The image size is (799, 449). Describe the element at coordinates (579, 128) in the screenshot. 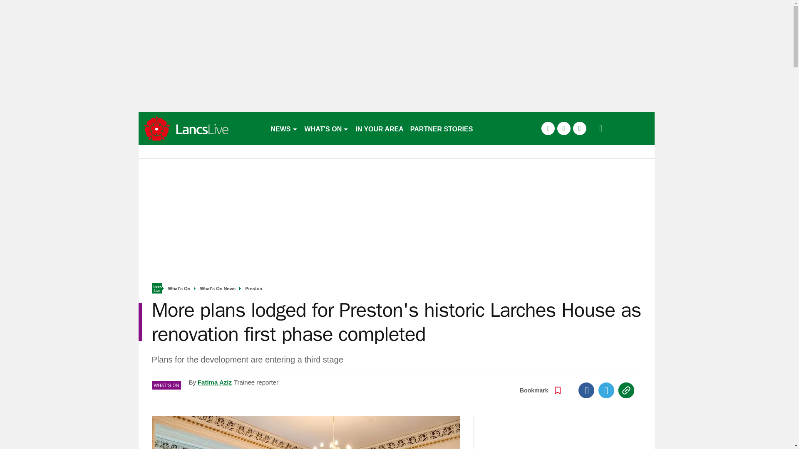

I see `instagram` at that location.